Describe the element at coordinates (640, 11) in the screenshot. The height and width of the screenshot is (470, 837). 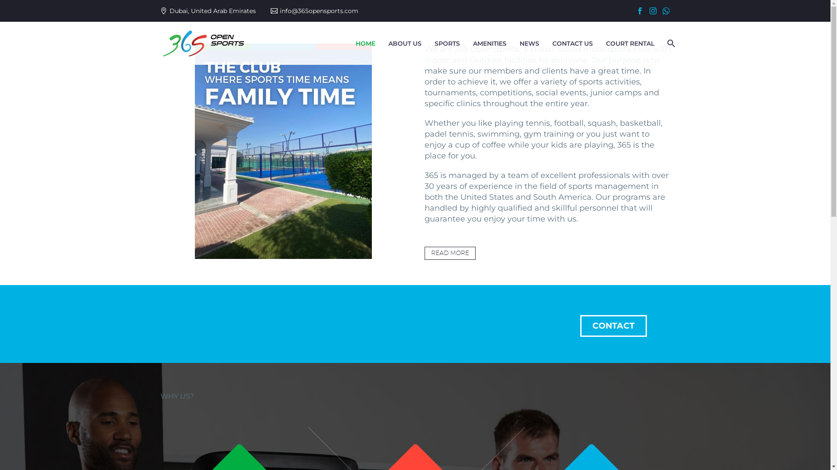
I see `Facebook` at that location.